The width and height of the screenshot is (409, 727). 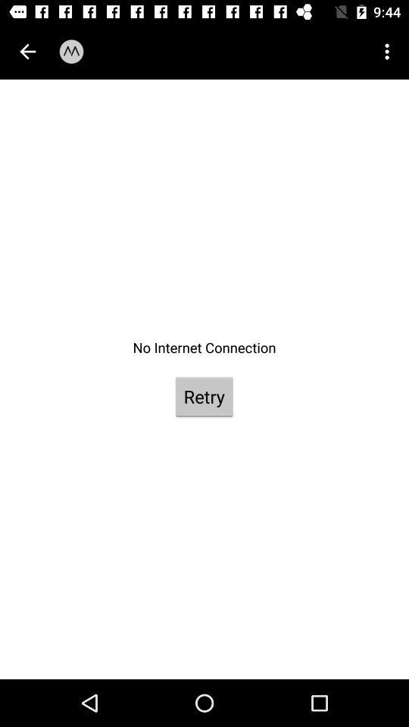 What do you see at coordinates (204, 397) in the screenshot?
I see `select the retry item` at bounding box center [204, 397].